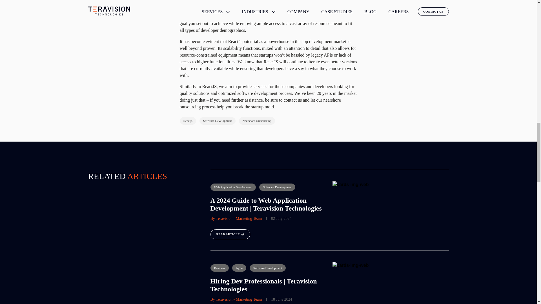  I want to click on READ ARTICLE, so click(268, 234).